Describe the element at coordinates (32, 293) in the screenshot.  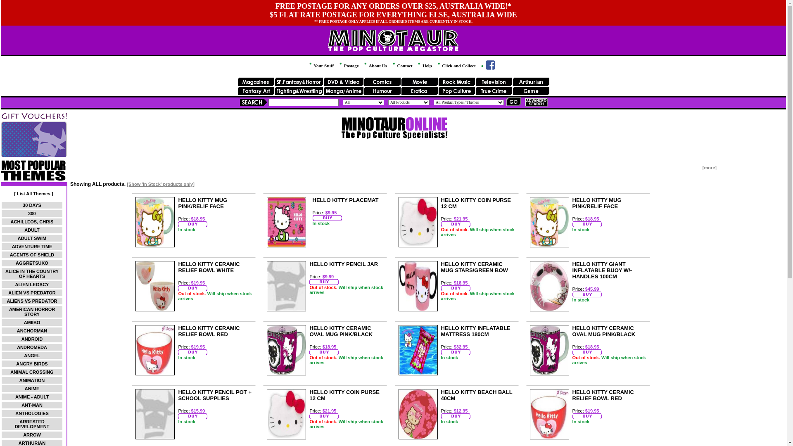
I see `ALIEN VS PREDATOR` at that location.